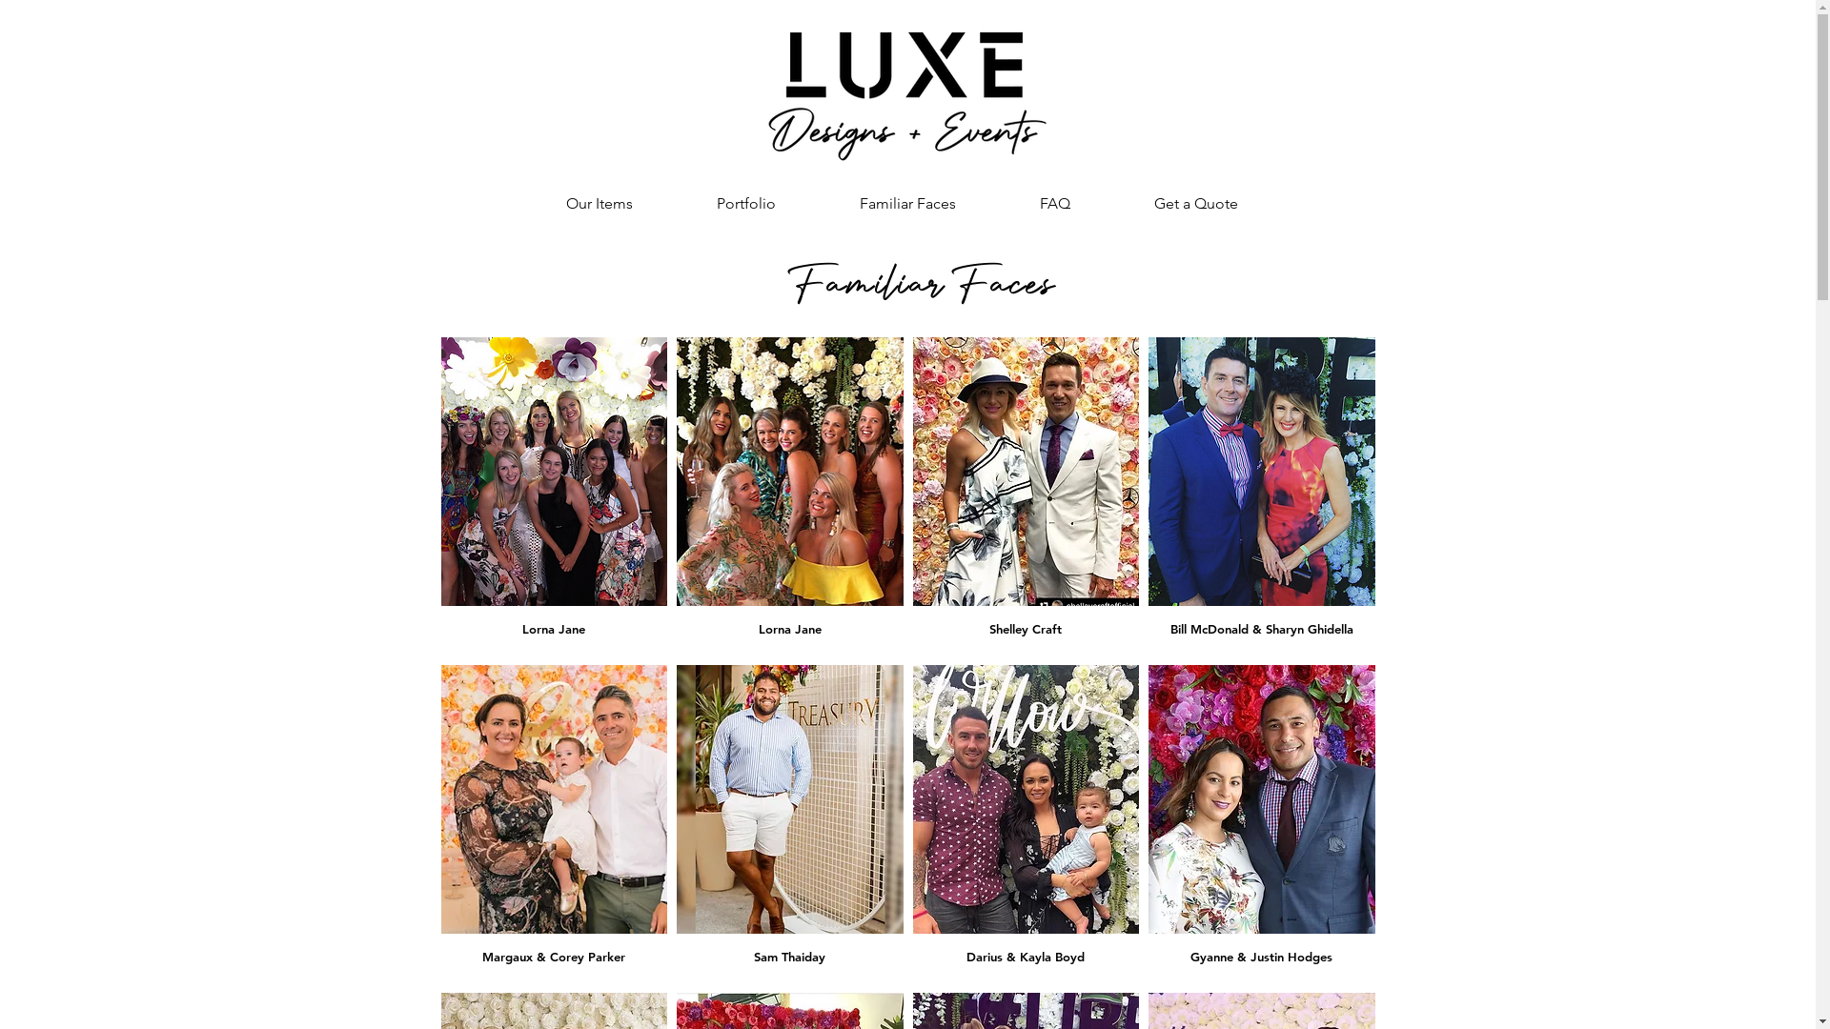 The height and width of the screenshot is (1029, 1830). I want to click on Get a Quote, so click(1195, 204).